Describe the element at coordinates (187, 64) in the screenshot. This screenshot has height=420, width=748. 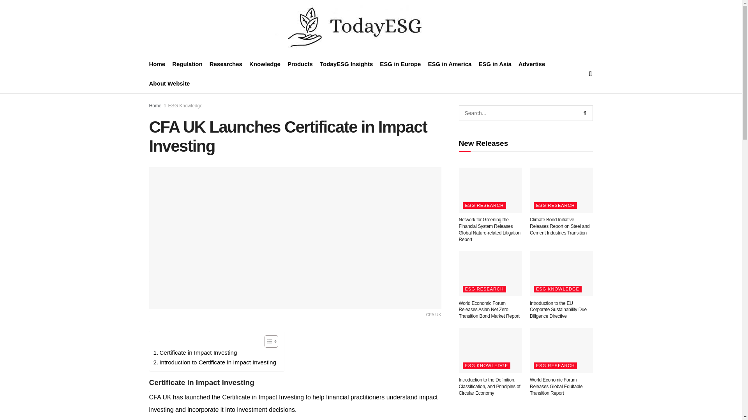
I see `Regulation` at that location.